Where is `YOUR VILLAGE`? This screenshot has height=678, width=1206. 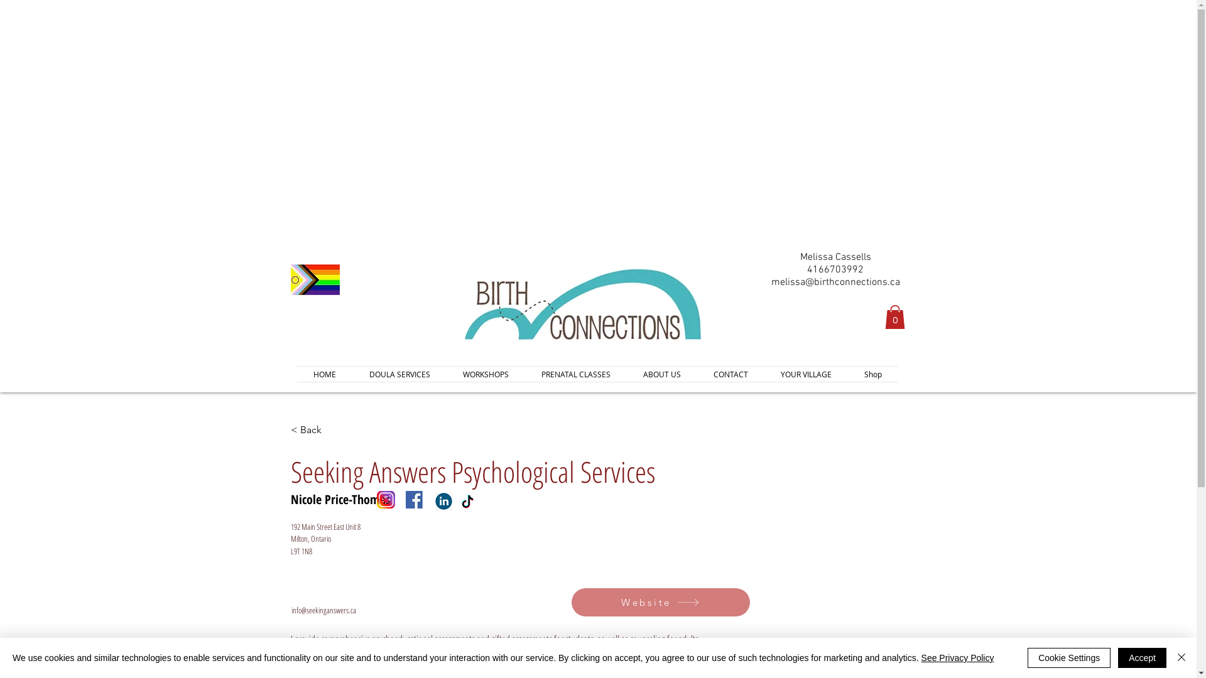 YOUR VILLAGE is located at coordinates (805, 374).